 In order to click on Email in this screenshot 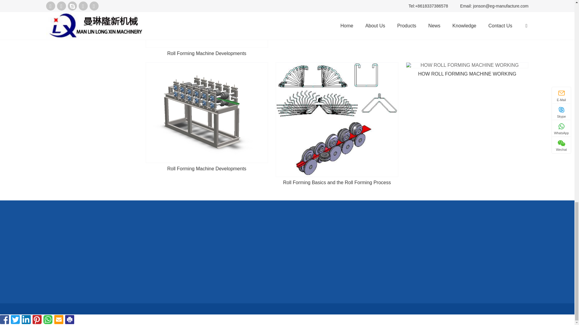, I will do `click(59, 319)`.